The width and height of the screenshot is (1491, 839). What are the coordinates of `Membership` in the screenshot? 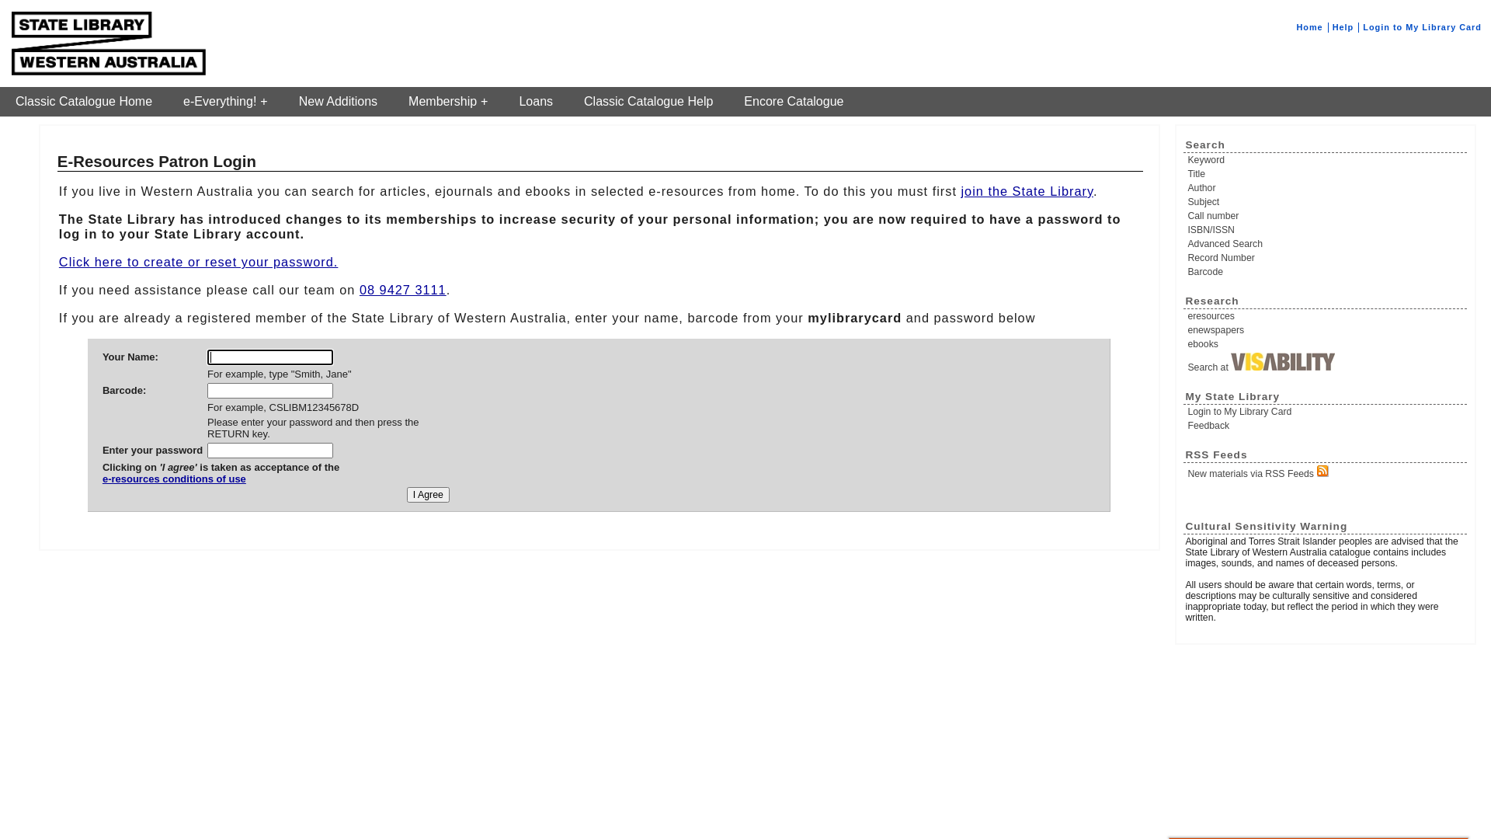 It's located at (448, 102).